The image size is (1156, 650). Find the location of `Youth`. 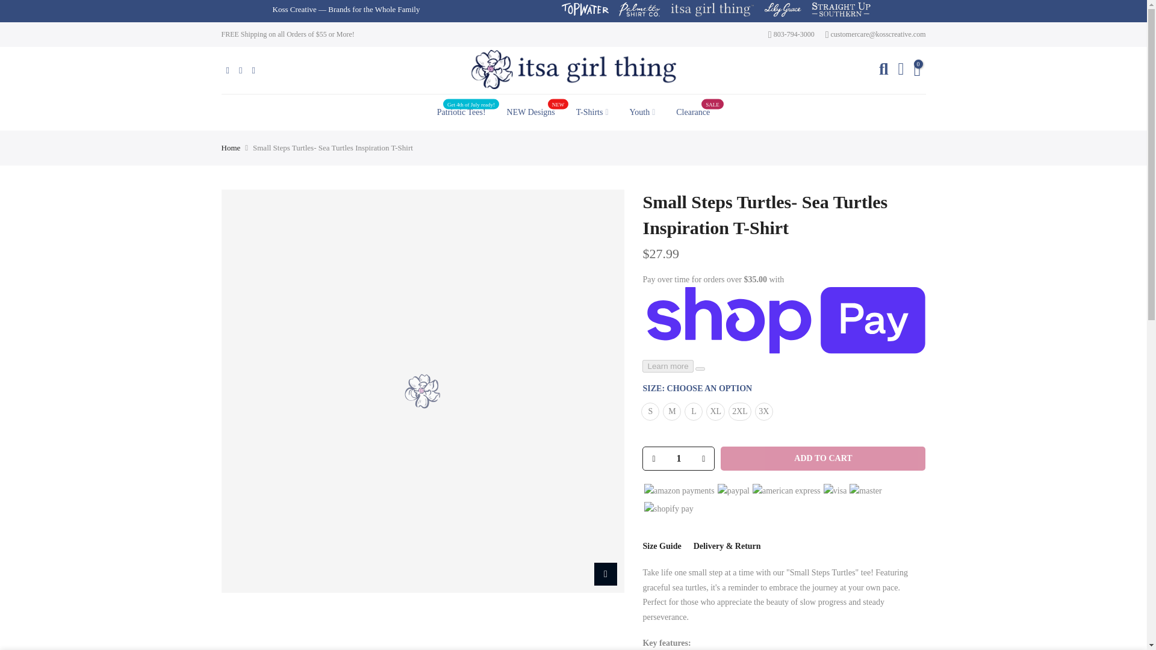

Youth is located at coordinates (678, 459).